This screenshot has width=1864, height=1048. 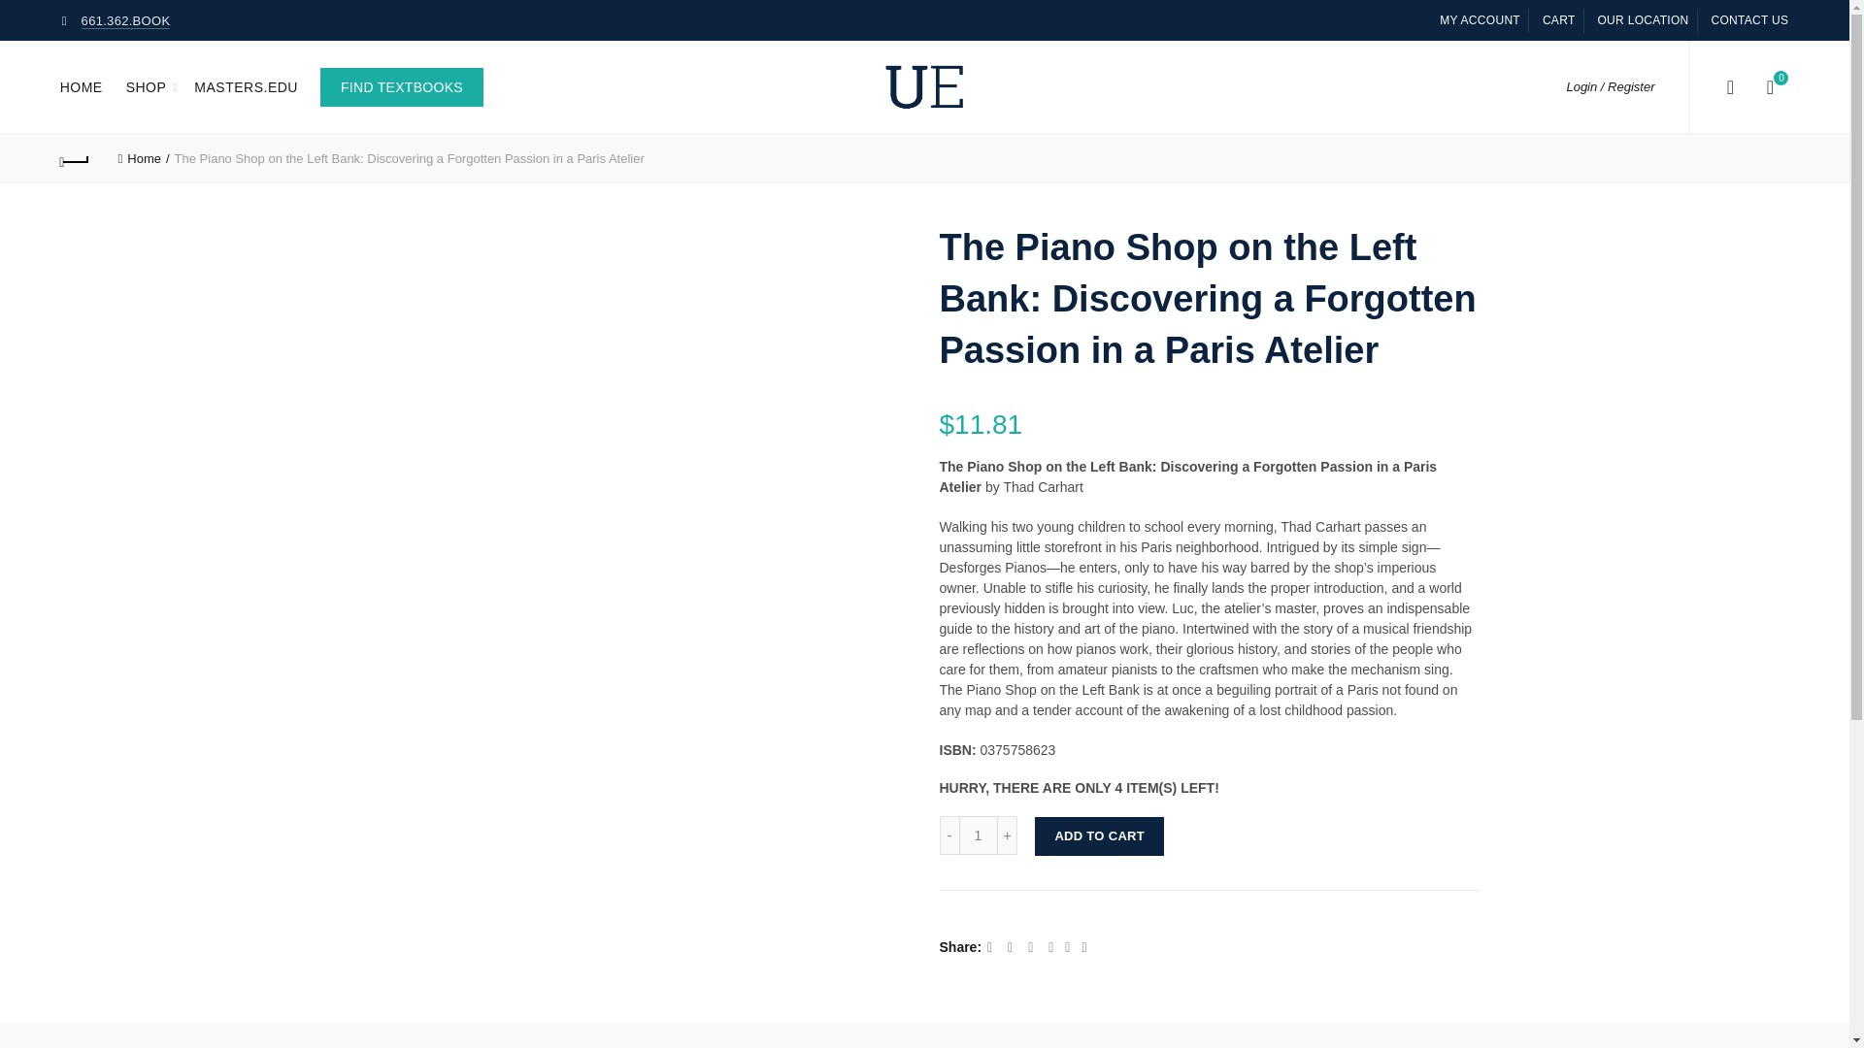 I want to click on Back, so click(x=76, y=158).